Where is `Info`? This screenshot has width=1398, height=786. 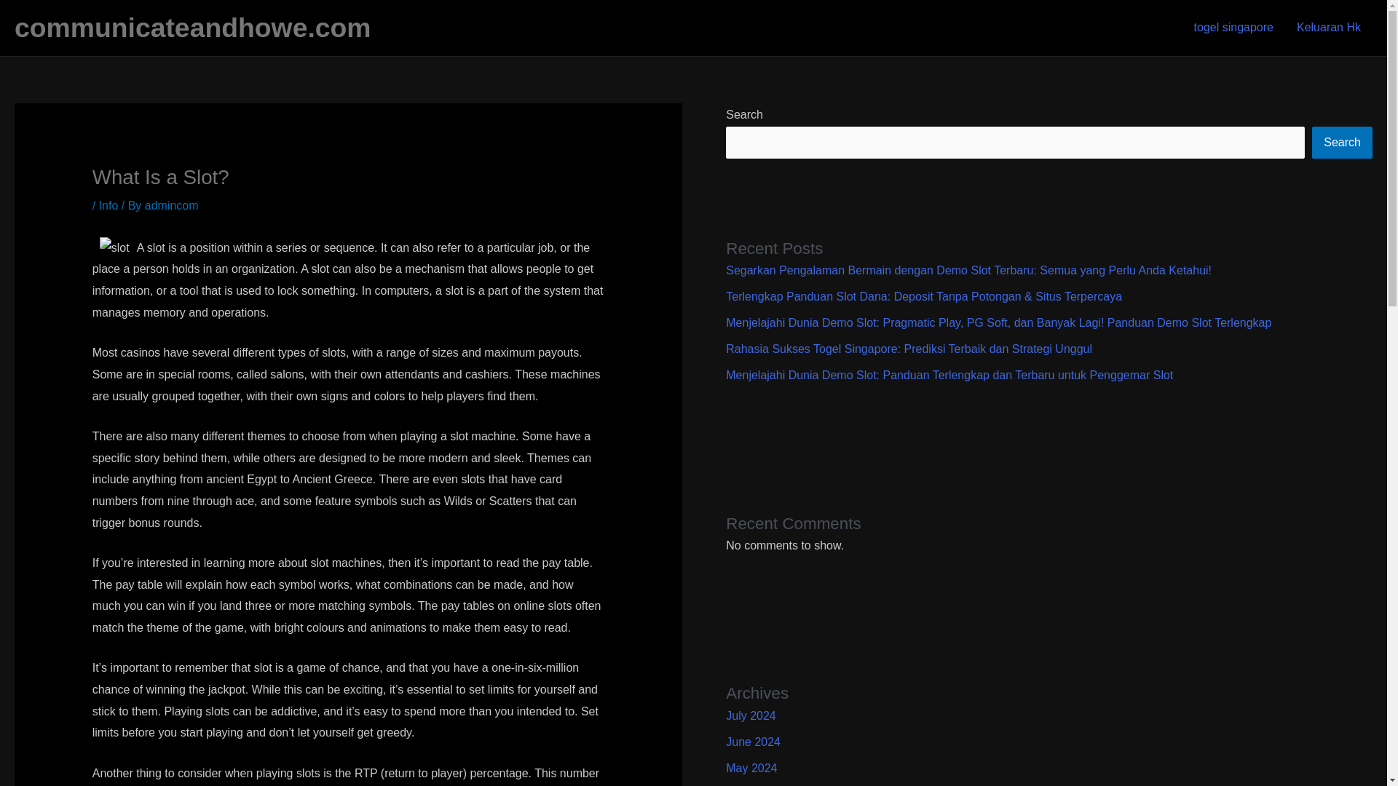 Info is located at coordinates (109, 205).